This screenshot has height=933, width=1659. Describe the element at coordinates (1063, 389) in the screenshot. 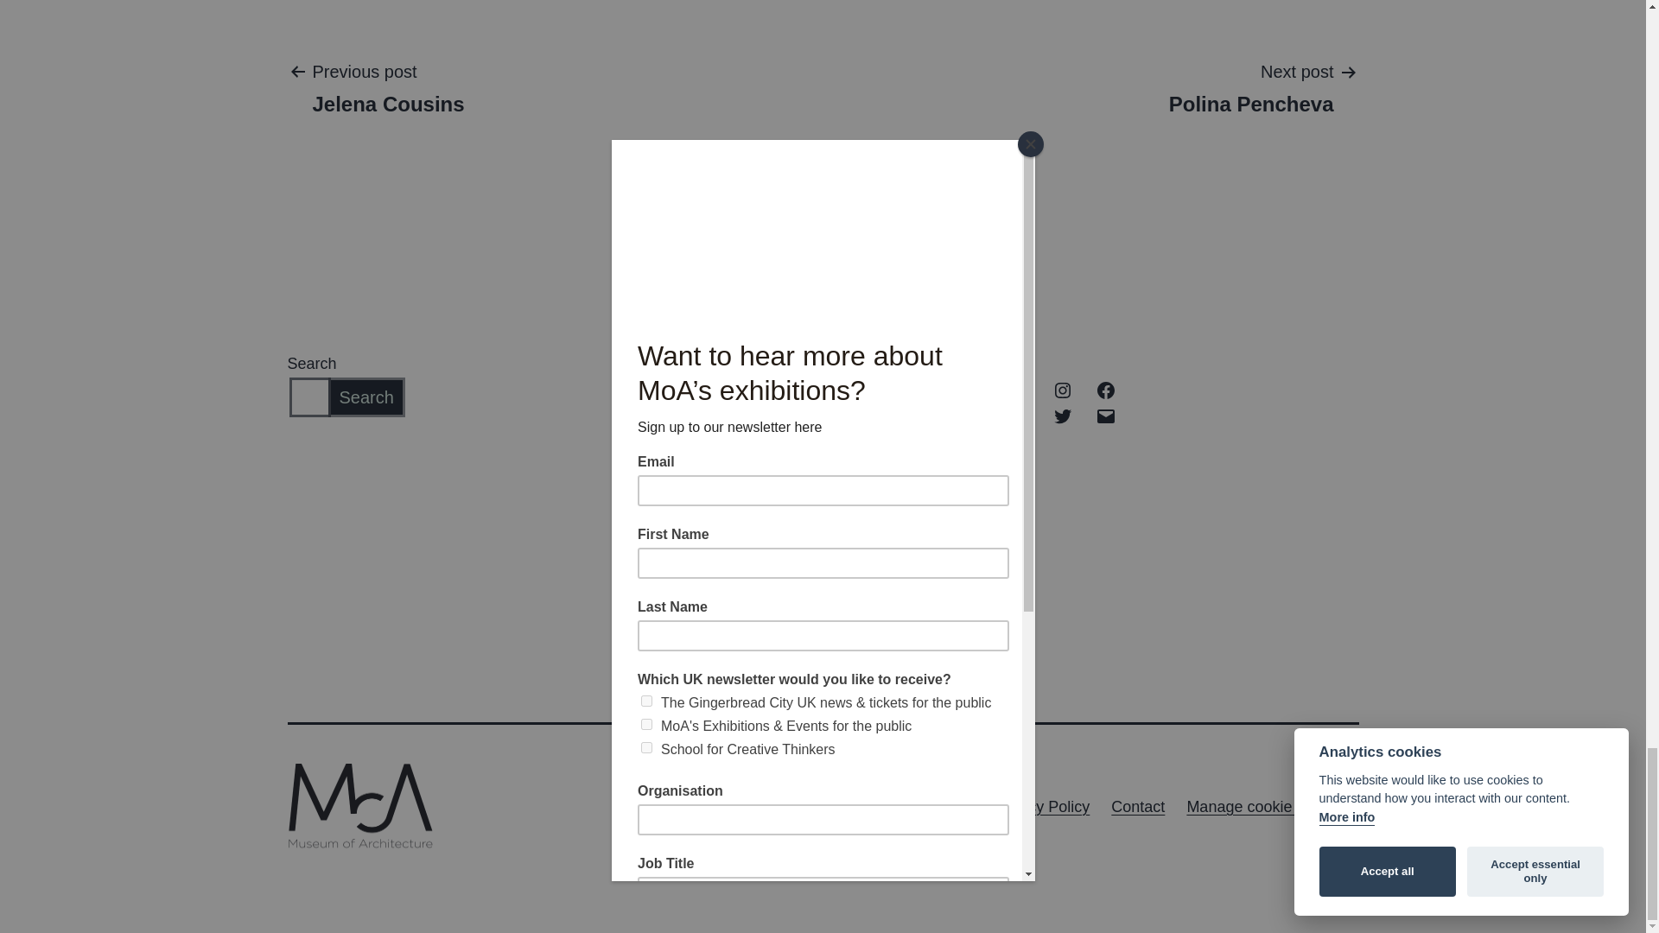

I see `Email` at that location.